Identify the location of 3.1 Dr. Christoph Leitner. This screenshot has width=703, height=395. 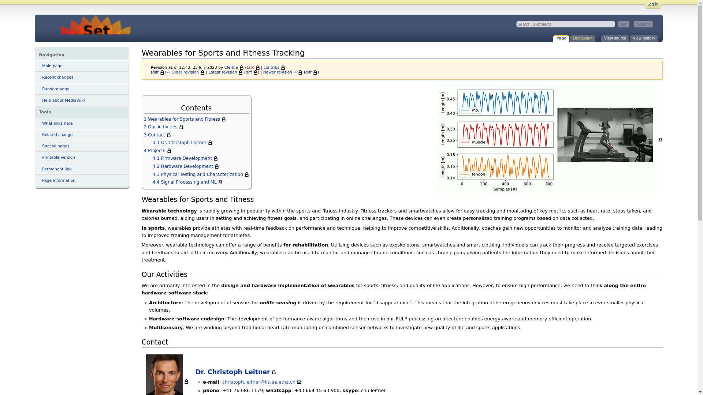
(182, 143).